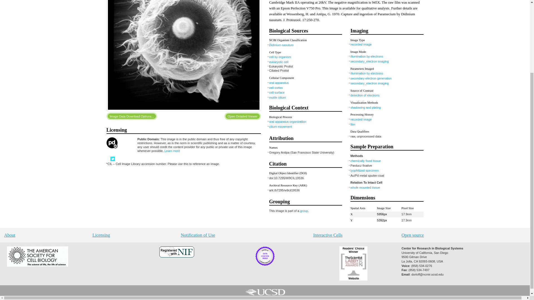 Image resolution: width=534 pixels, height=300 pixels. What do you see at coordinates (279, 82) in the screenshot?
I see `oral apparatus` at bounding box center [279, 82].